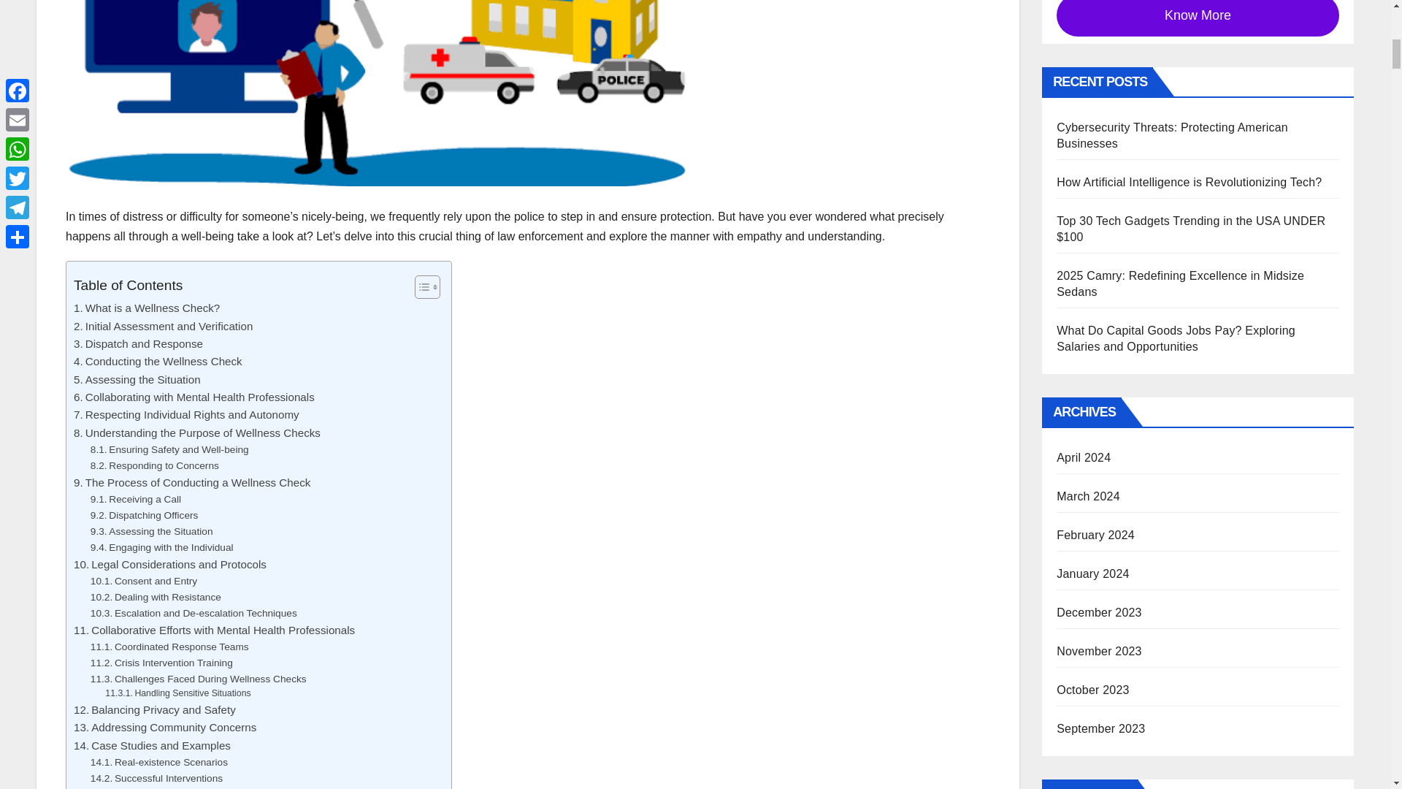 Image resolution: width=1402 pixels, height=789 pixels. Describe the element at coordinates (136, 500) in the screenshot. I see `Receiving a Call` at that location.